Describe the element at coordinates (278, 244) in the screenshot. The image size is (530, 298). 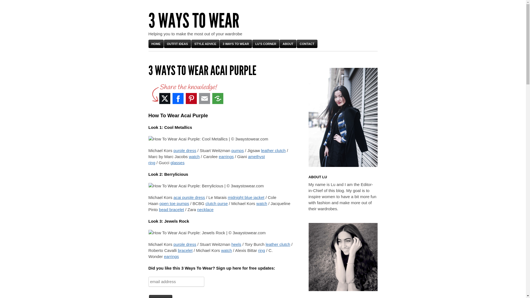
I see `leather clutch` at that location.